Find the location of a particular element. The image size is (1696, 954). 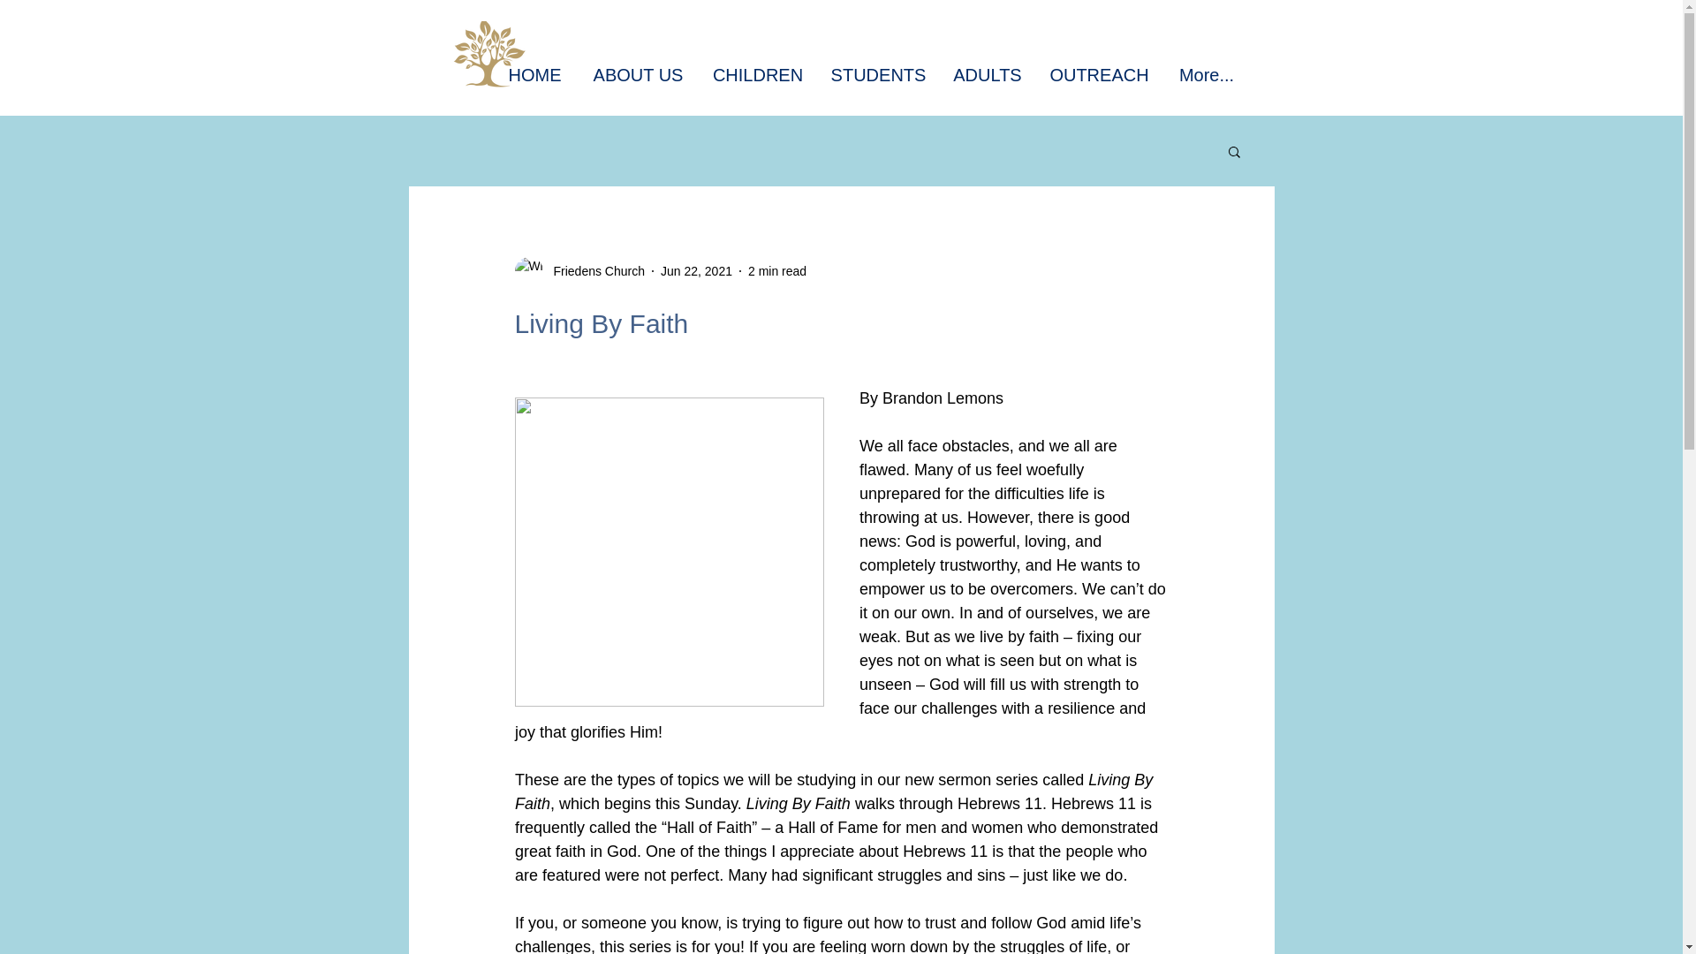

2 min read is located at coordinates (777, 270).